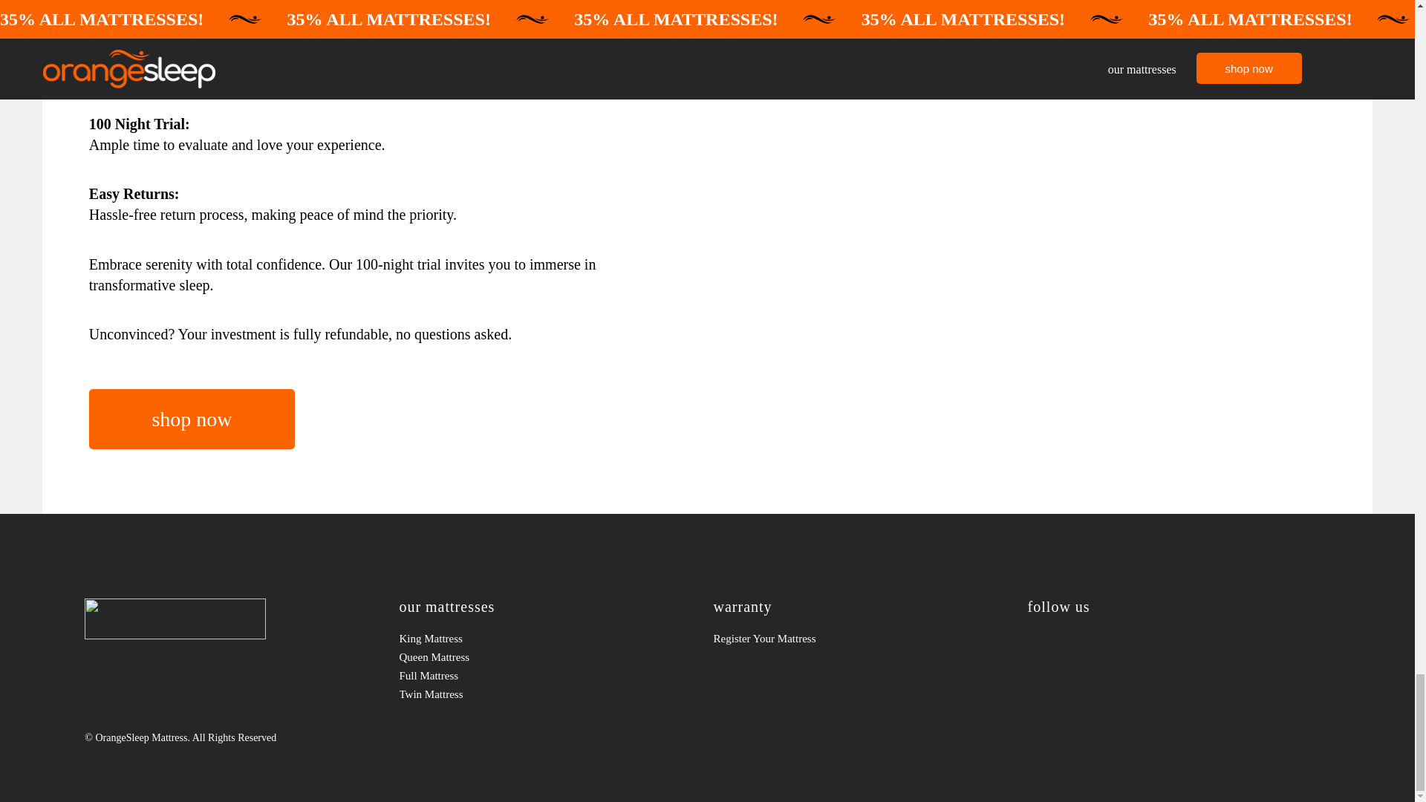  I want to click on King Mattress, so click(550, 639).